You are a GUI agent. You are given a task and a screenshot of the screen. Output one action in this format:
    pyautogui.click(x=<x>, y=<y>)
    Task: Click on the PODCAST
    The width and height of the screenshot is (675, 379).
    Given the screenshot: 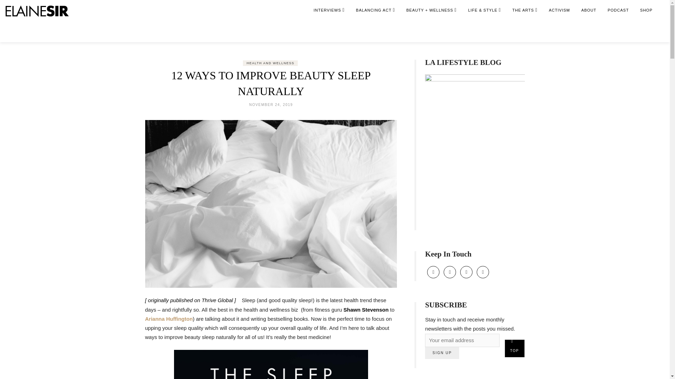 What is the action you would take?
    pyautogui.click(x=618, y=10)
    